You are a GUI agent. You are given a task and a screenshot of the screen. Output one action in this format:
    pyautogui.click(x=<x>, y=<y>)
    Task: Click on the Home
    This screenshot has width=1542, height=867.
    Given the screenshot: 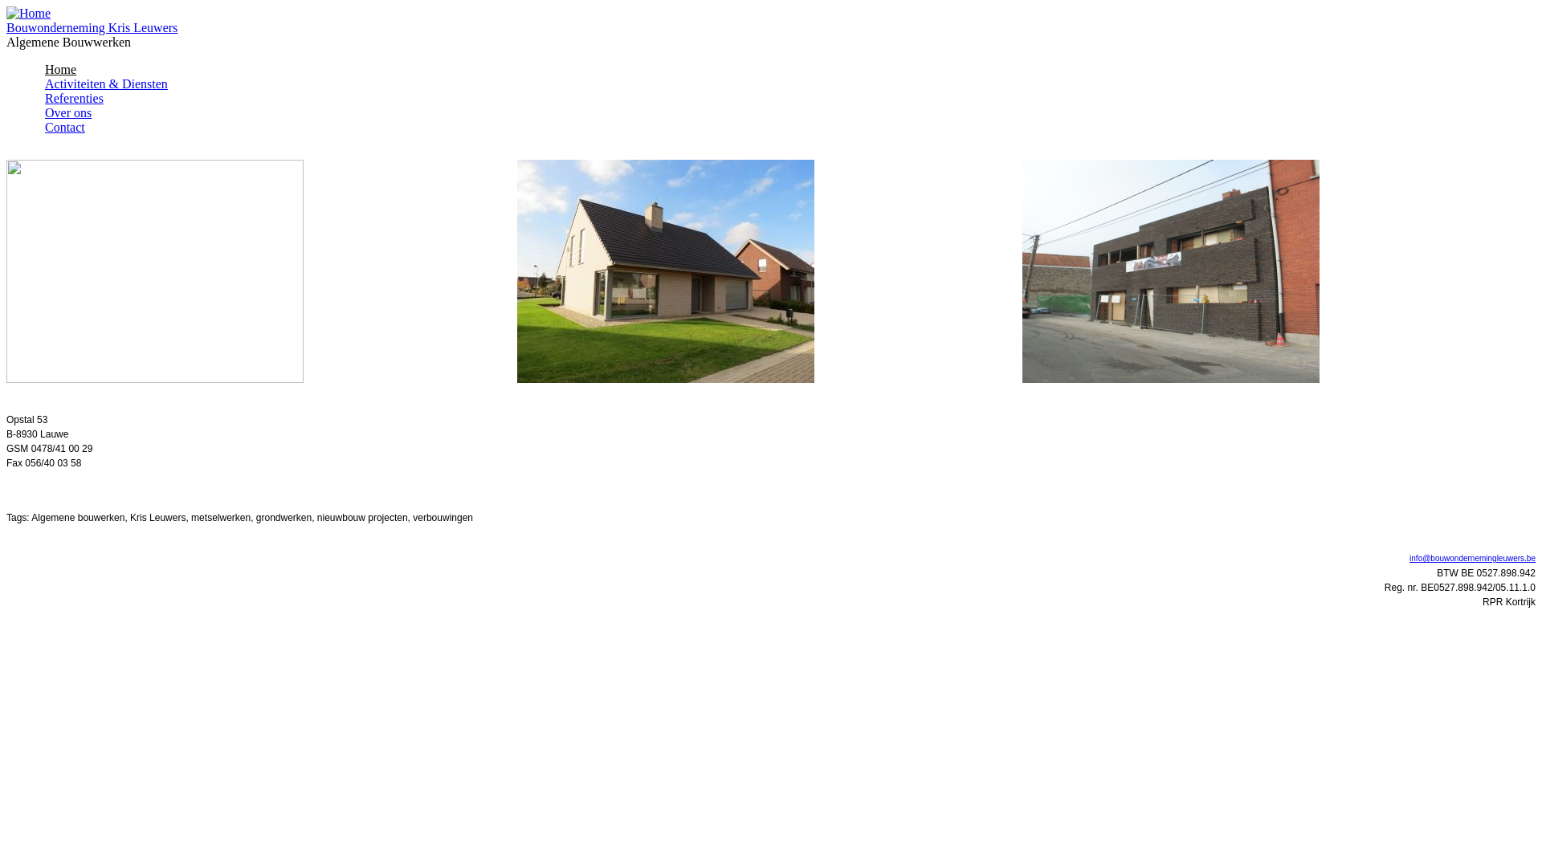 What is the action you would take?
    pyautogui.click(x=29, y=13)
    